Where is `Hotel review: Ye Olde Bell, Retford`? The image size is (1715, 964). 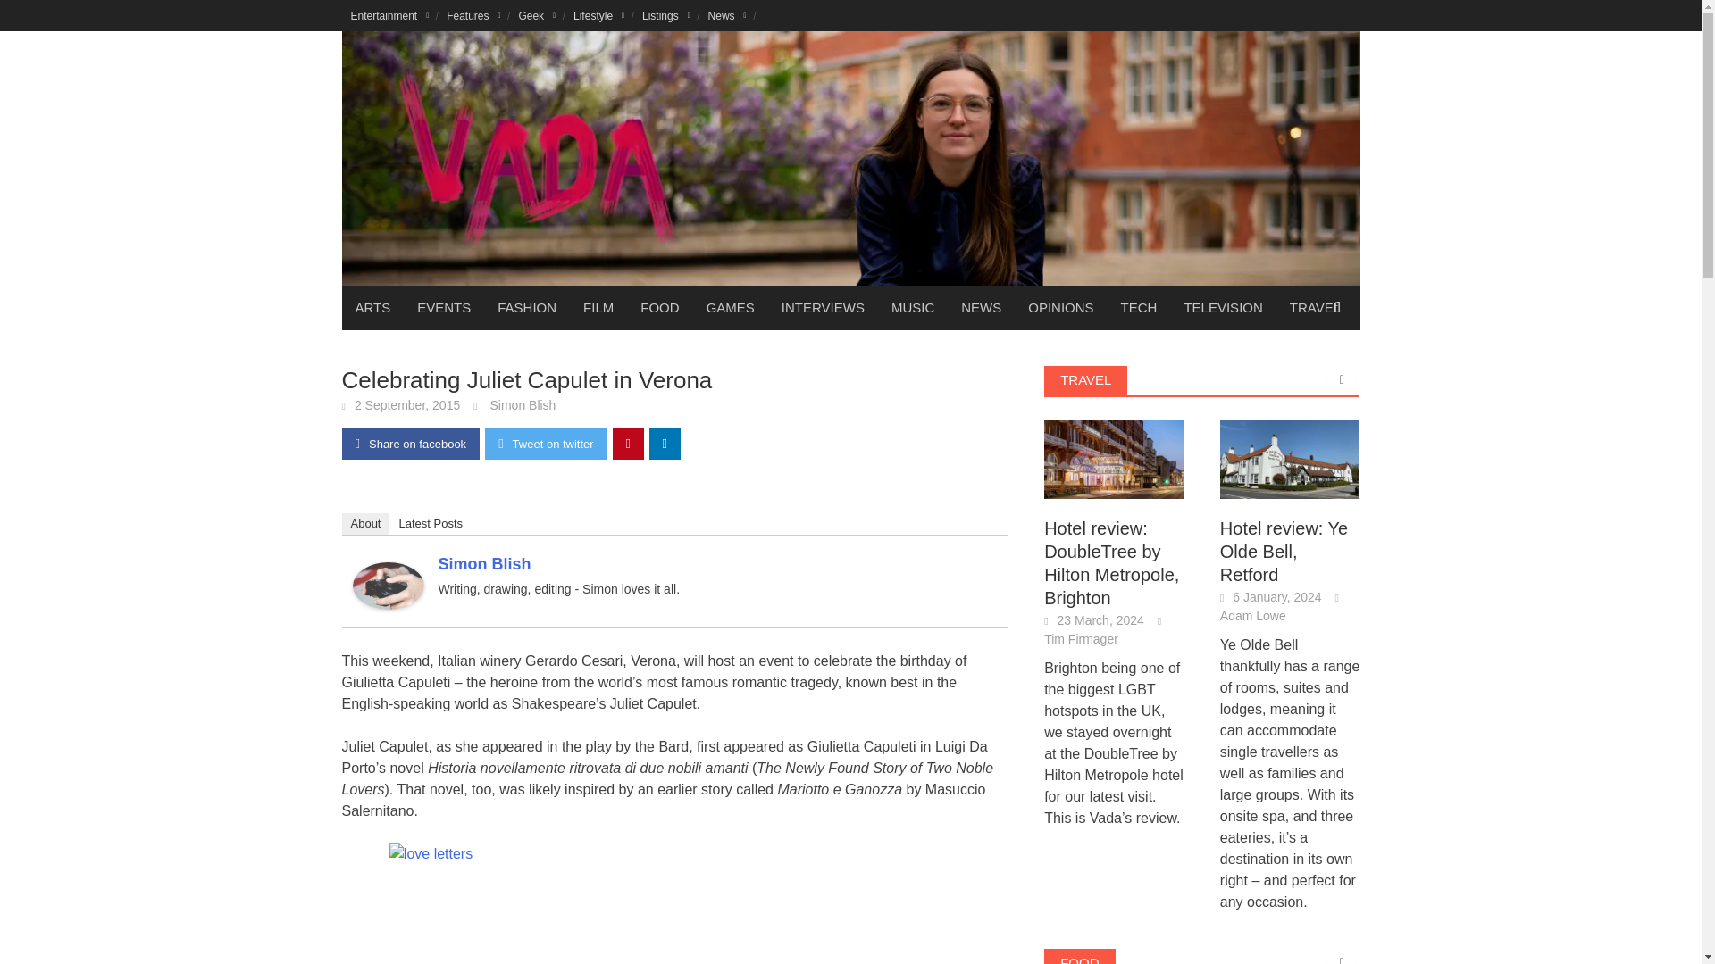
Hotel review: Ye Olde Bell, Retford is located at coordinates (1290, 458).